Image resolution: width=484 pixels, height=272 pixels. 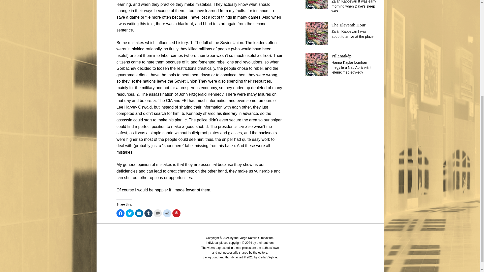 I want to click on Click to print, so click(x=158, y=213).